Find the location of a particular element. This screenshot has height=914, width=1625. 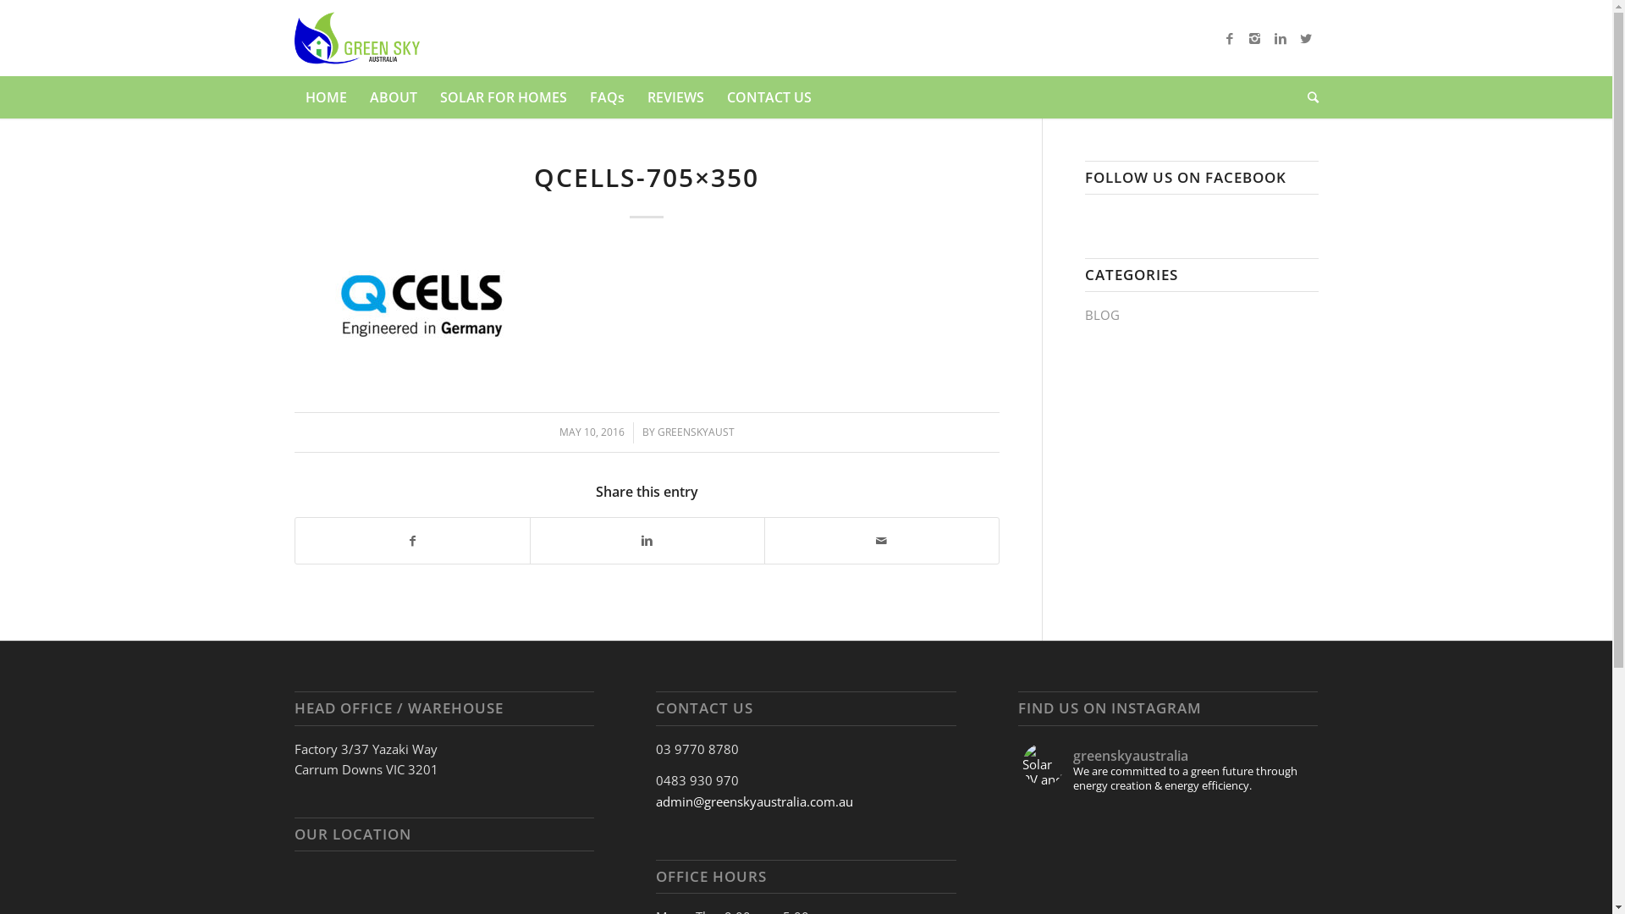

CONTACT US is located at coordinates (768, 97).